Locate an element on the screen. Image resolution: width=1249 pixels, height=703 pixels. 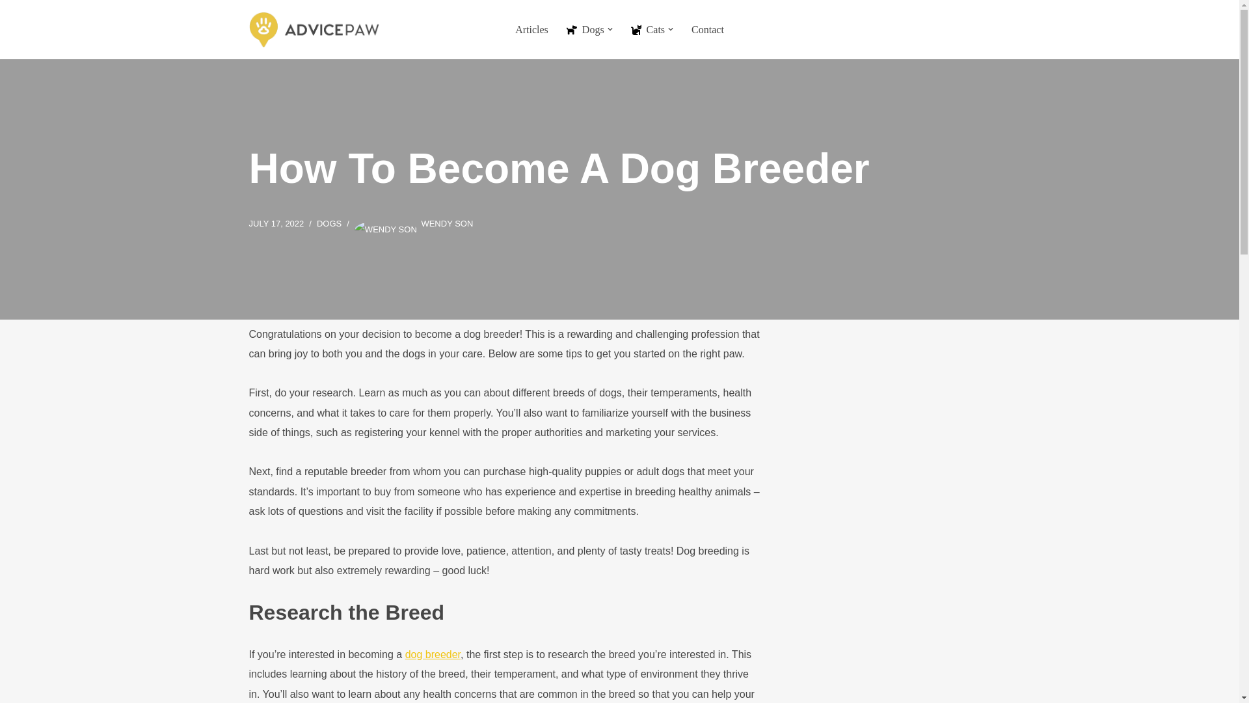
WENDY SON is located at coordinates (447, 223).